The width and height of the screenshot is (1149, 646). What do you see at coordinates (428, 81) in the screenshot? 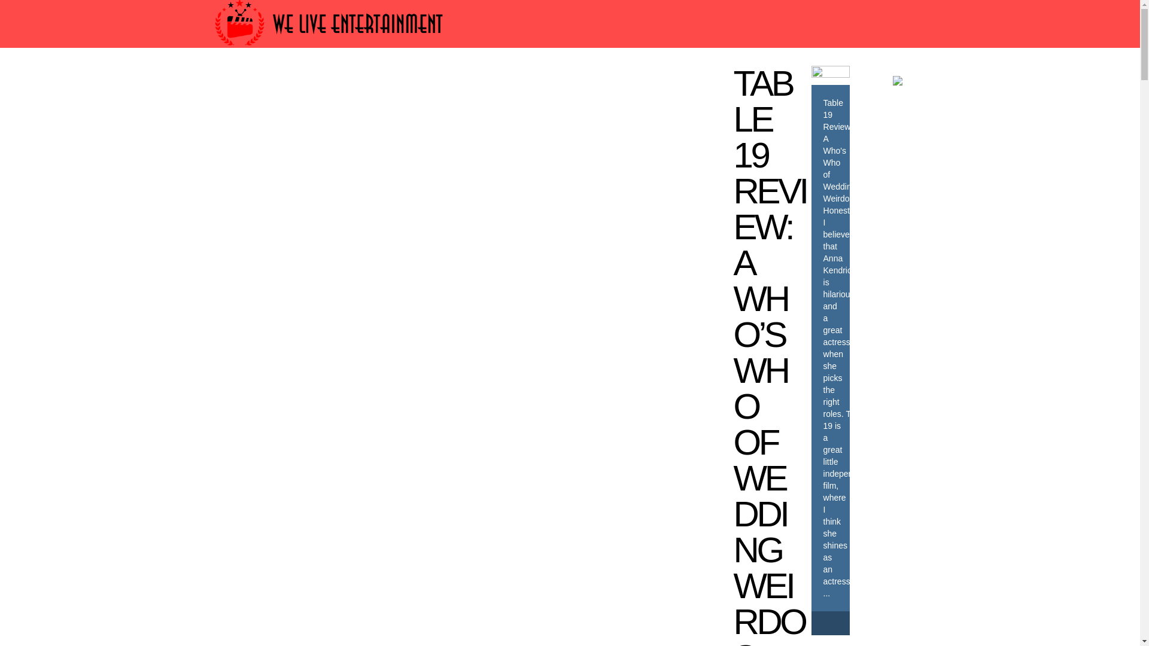
I see `WE LIVE FILM` at bounding box center [428, 81].